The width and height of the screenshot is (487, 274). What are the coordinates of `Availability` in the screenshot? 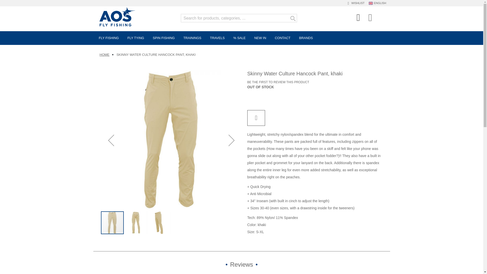 It's located at (261, 87).